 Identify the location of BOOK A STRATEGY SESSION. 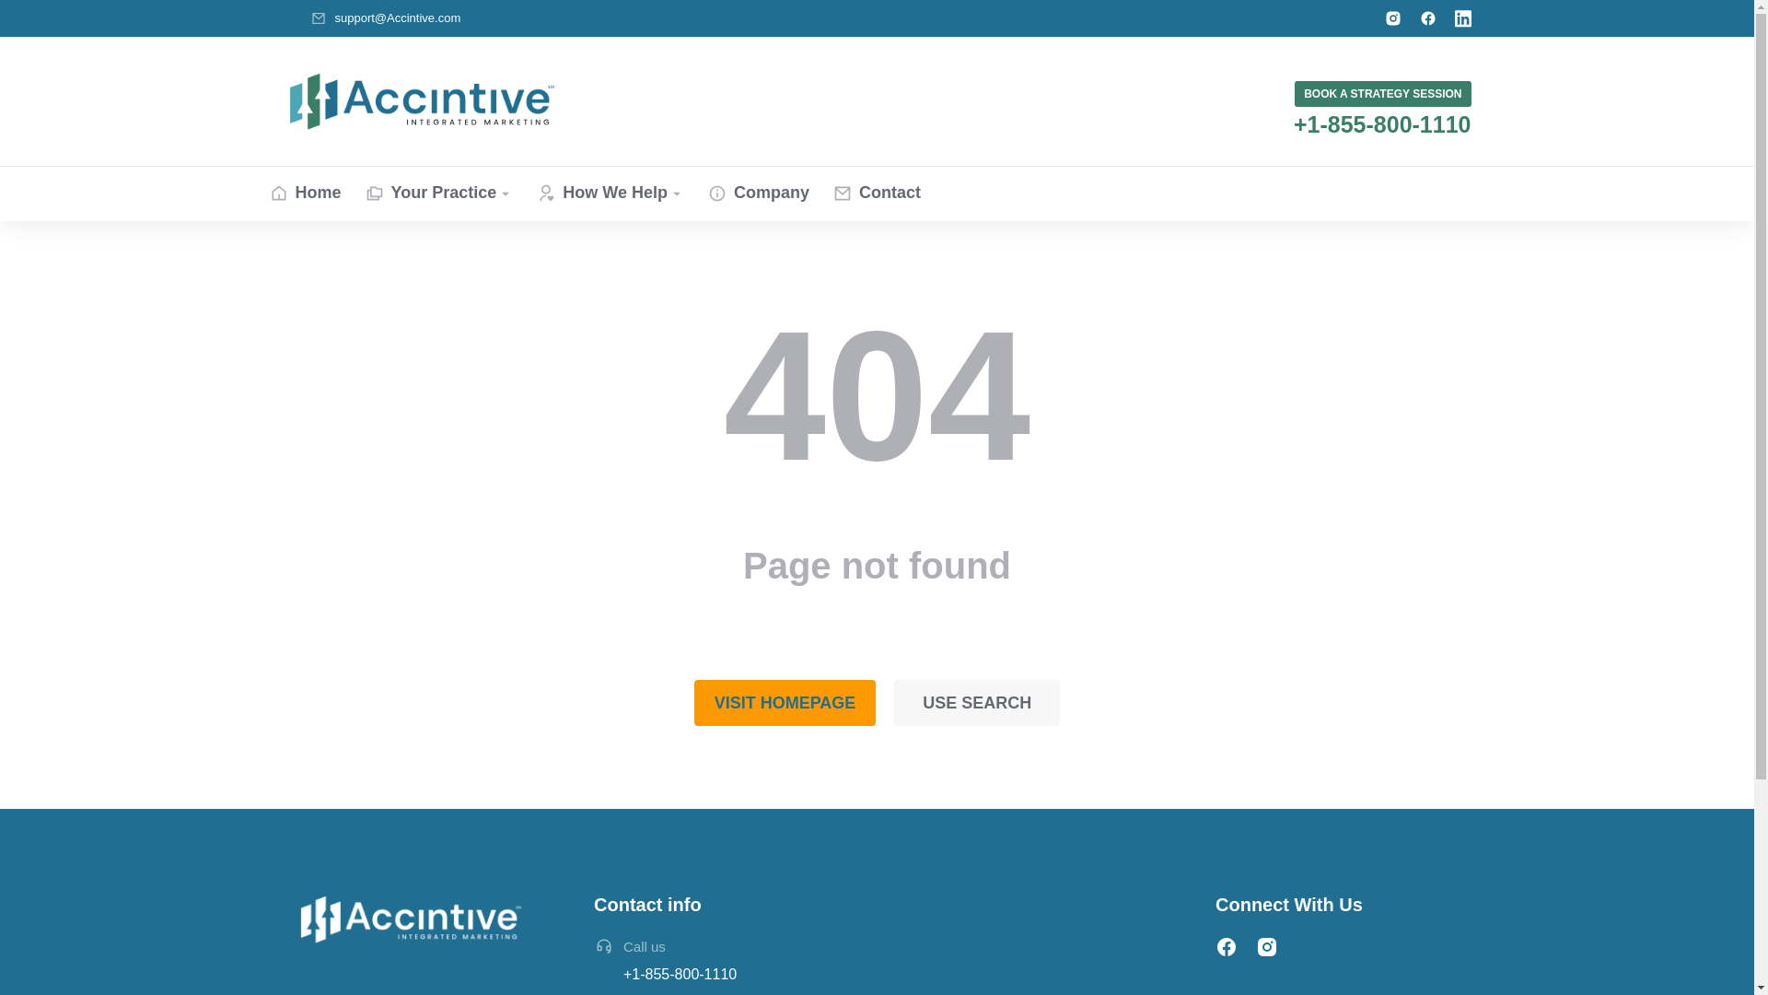
(1382, 93).